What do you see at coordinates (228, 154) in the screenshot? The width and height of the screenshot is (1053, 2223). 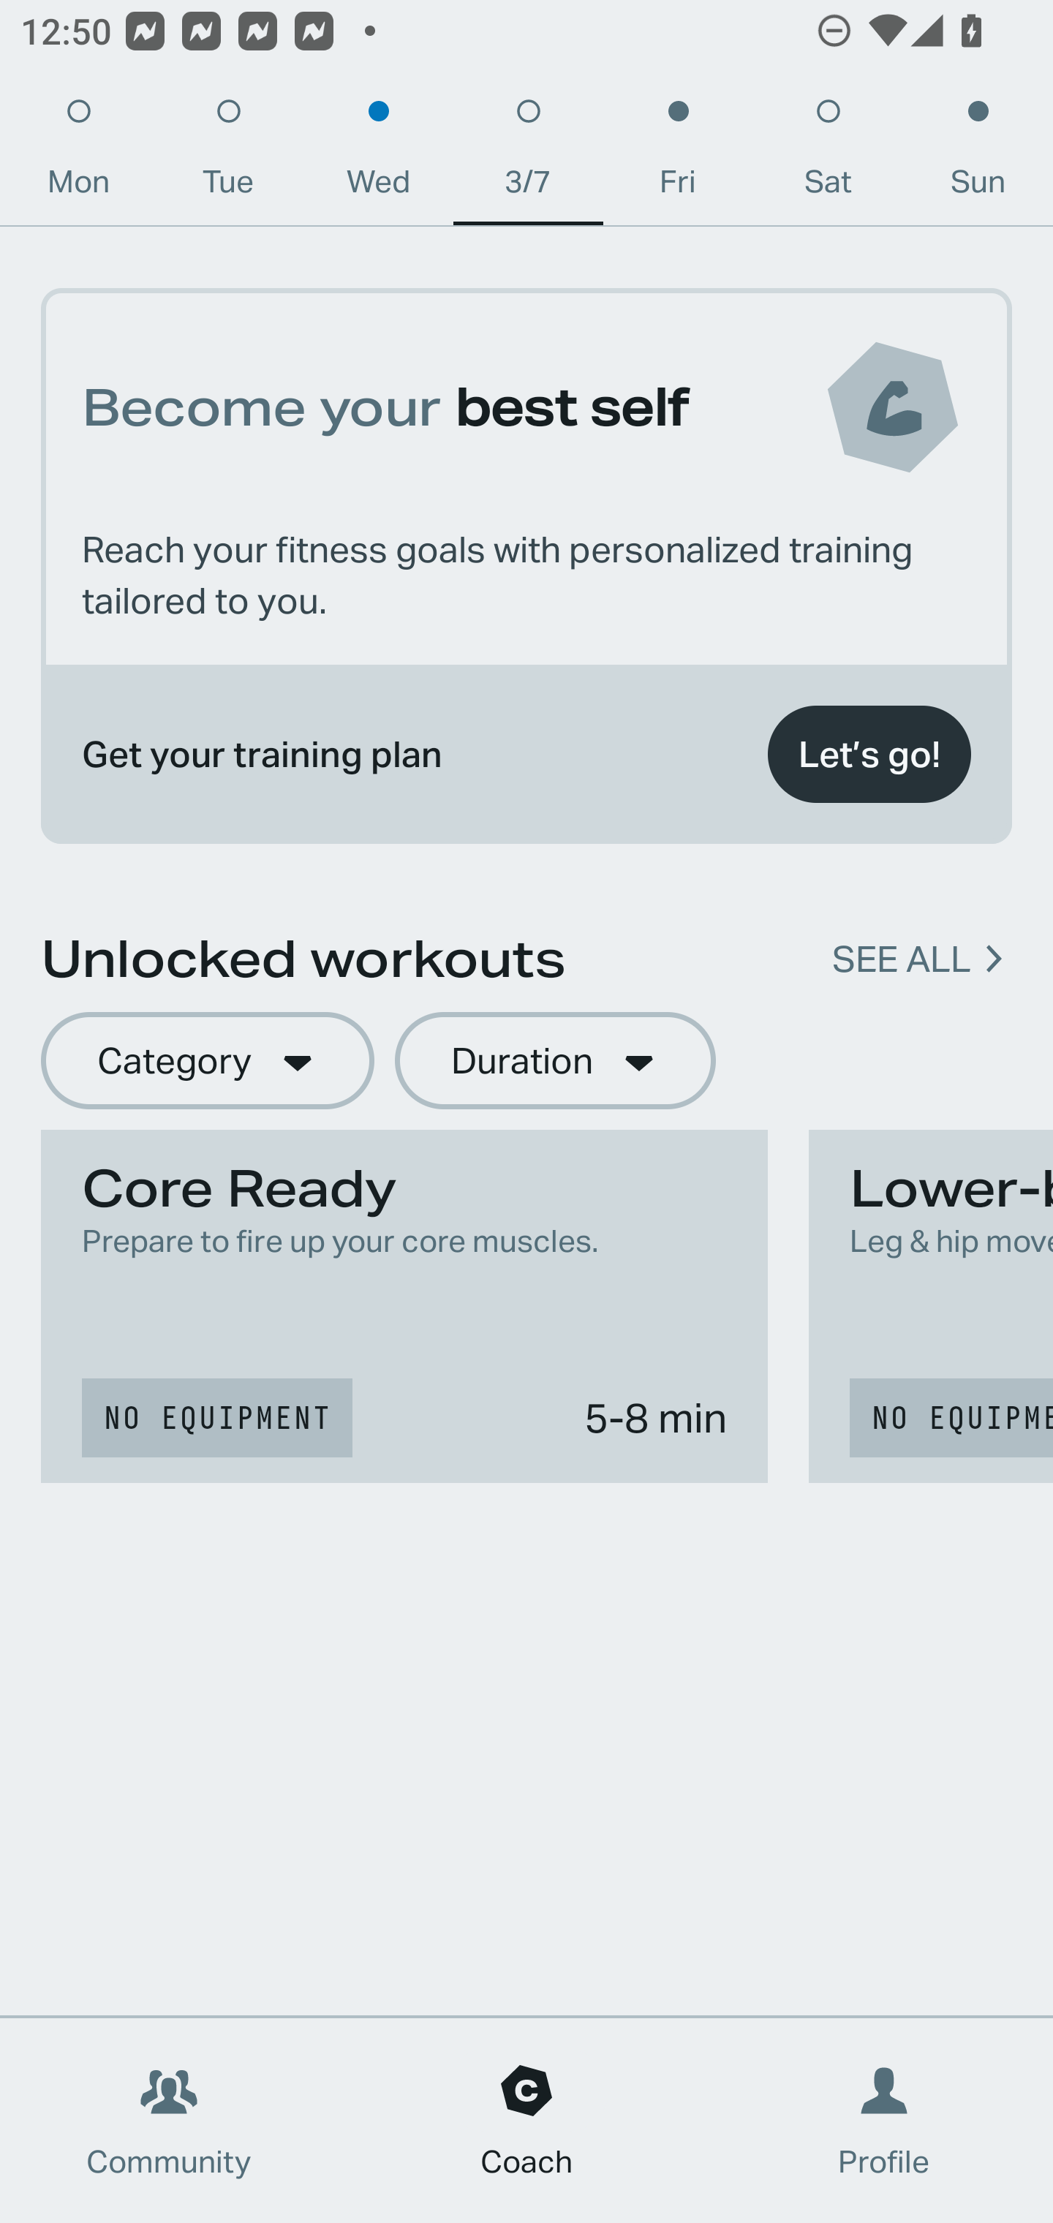 I see `Tue` at bounding box center [228, 154].